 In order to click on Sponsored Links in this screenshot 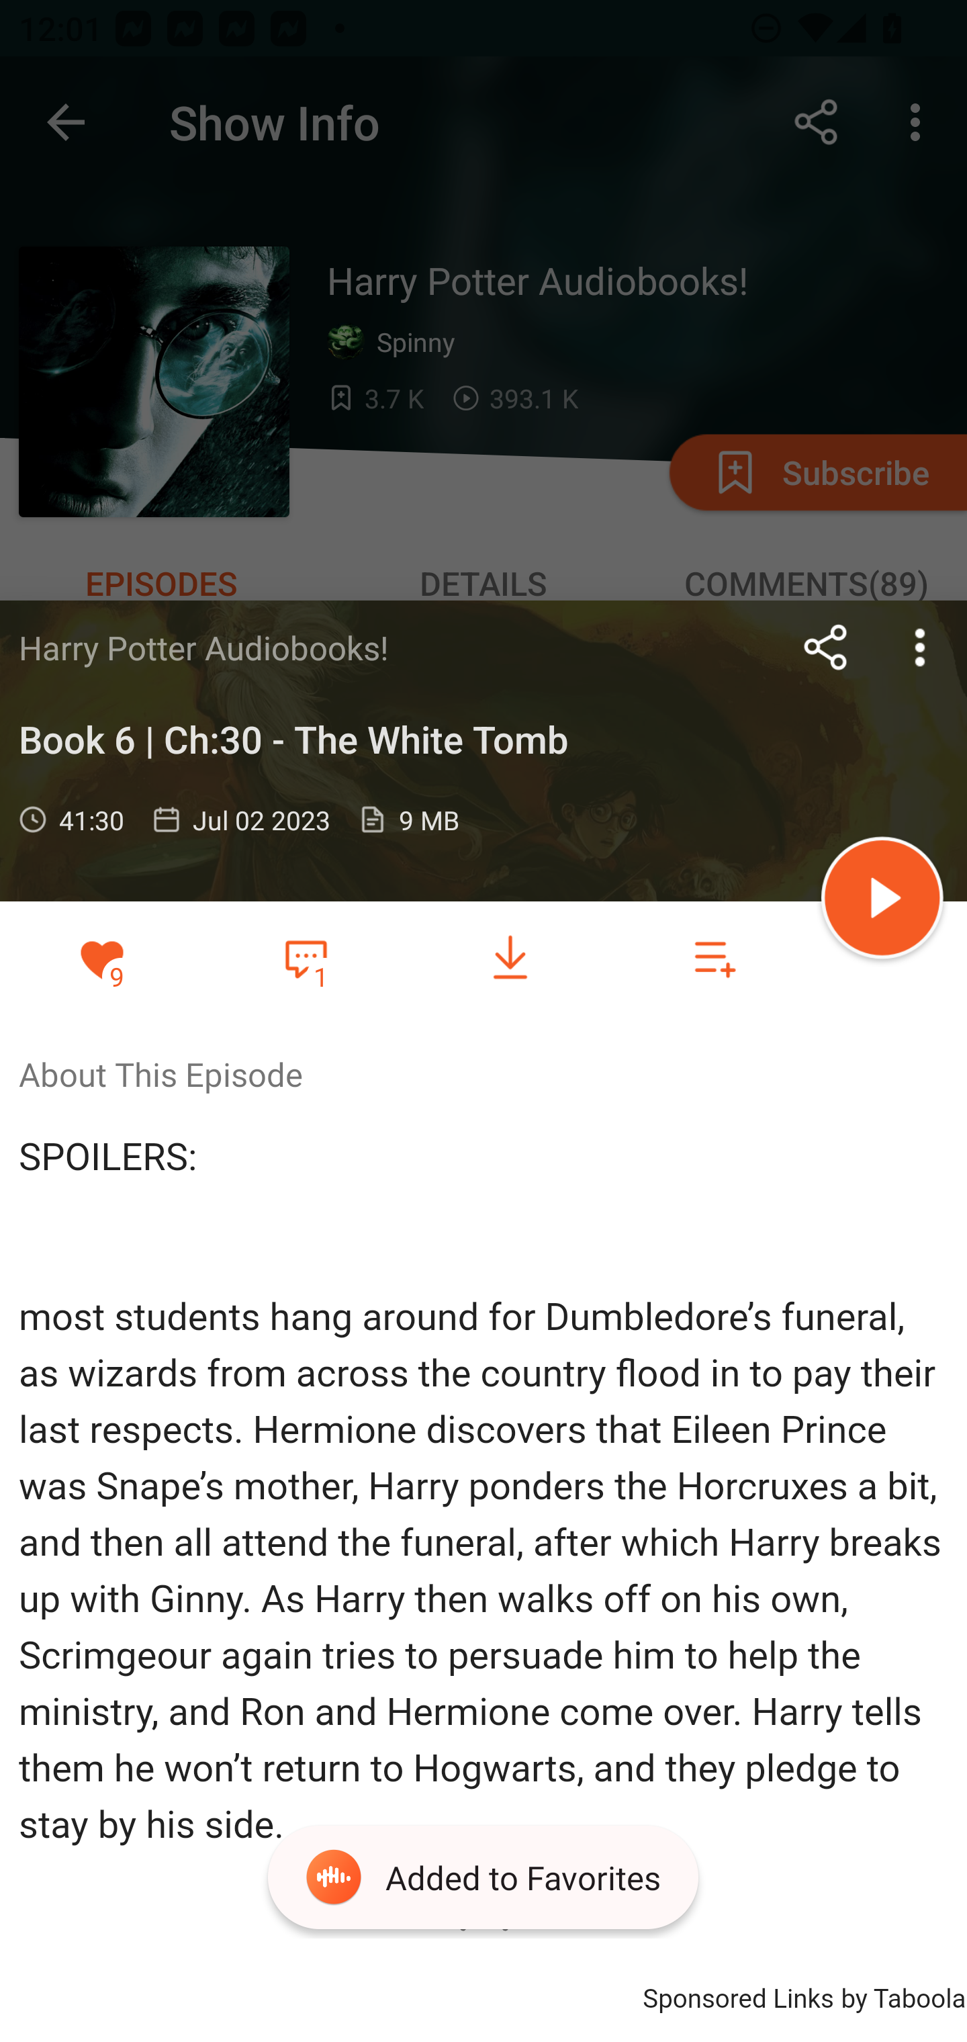, I will do `click(737, 1995)`.